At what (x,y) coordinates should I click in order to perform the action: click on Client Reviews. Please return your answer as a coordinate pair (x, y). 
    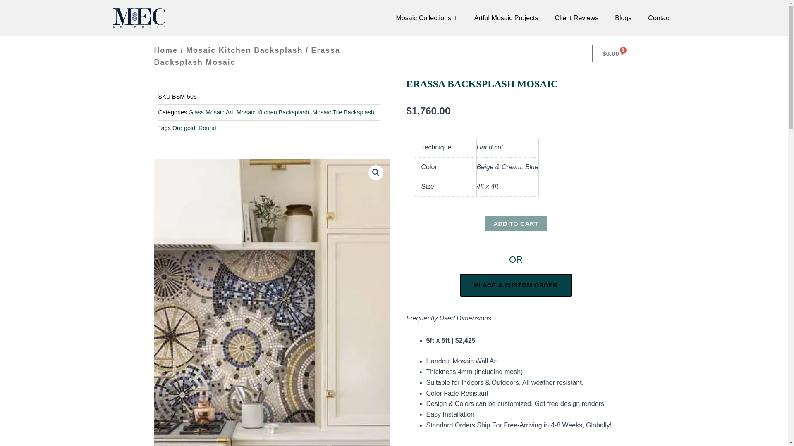
    Looking at the image, I should click on (577, 18).